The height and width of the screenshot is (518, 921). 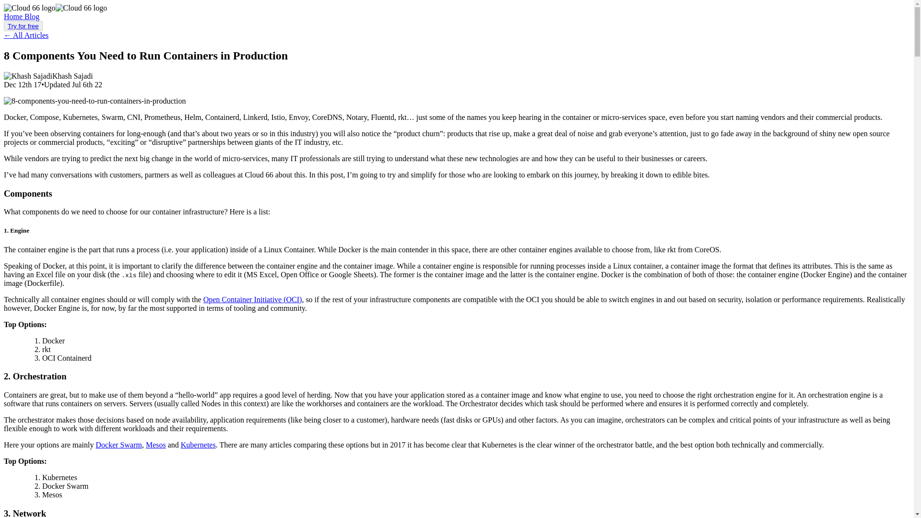 I want to click on Mesos, so click(x=155, y=445).